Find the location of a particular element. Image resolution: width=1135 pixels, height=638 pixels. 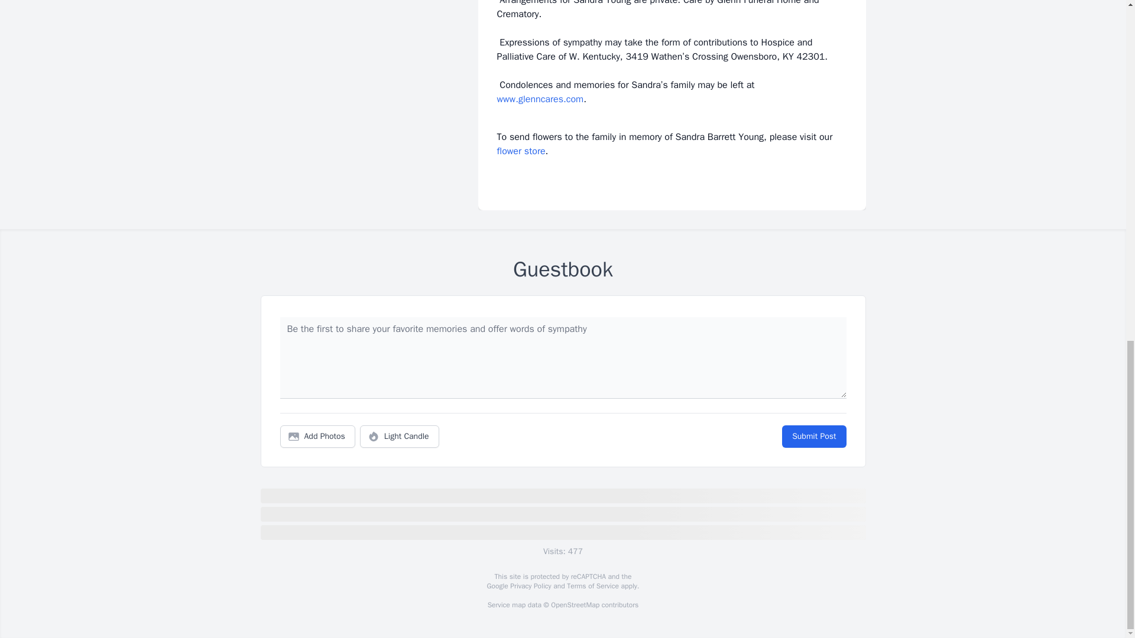

Light Candle is located at coordinates (400, 437).